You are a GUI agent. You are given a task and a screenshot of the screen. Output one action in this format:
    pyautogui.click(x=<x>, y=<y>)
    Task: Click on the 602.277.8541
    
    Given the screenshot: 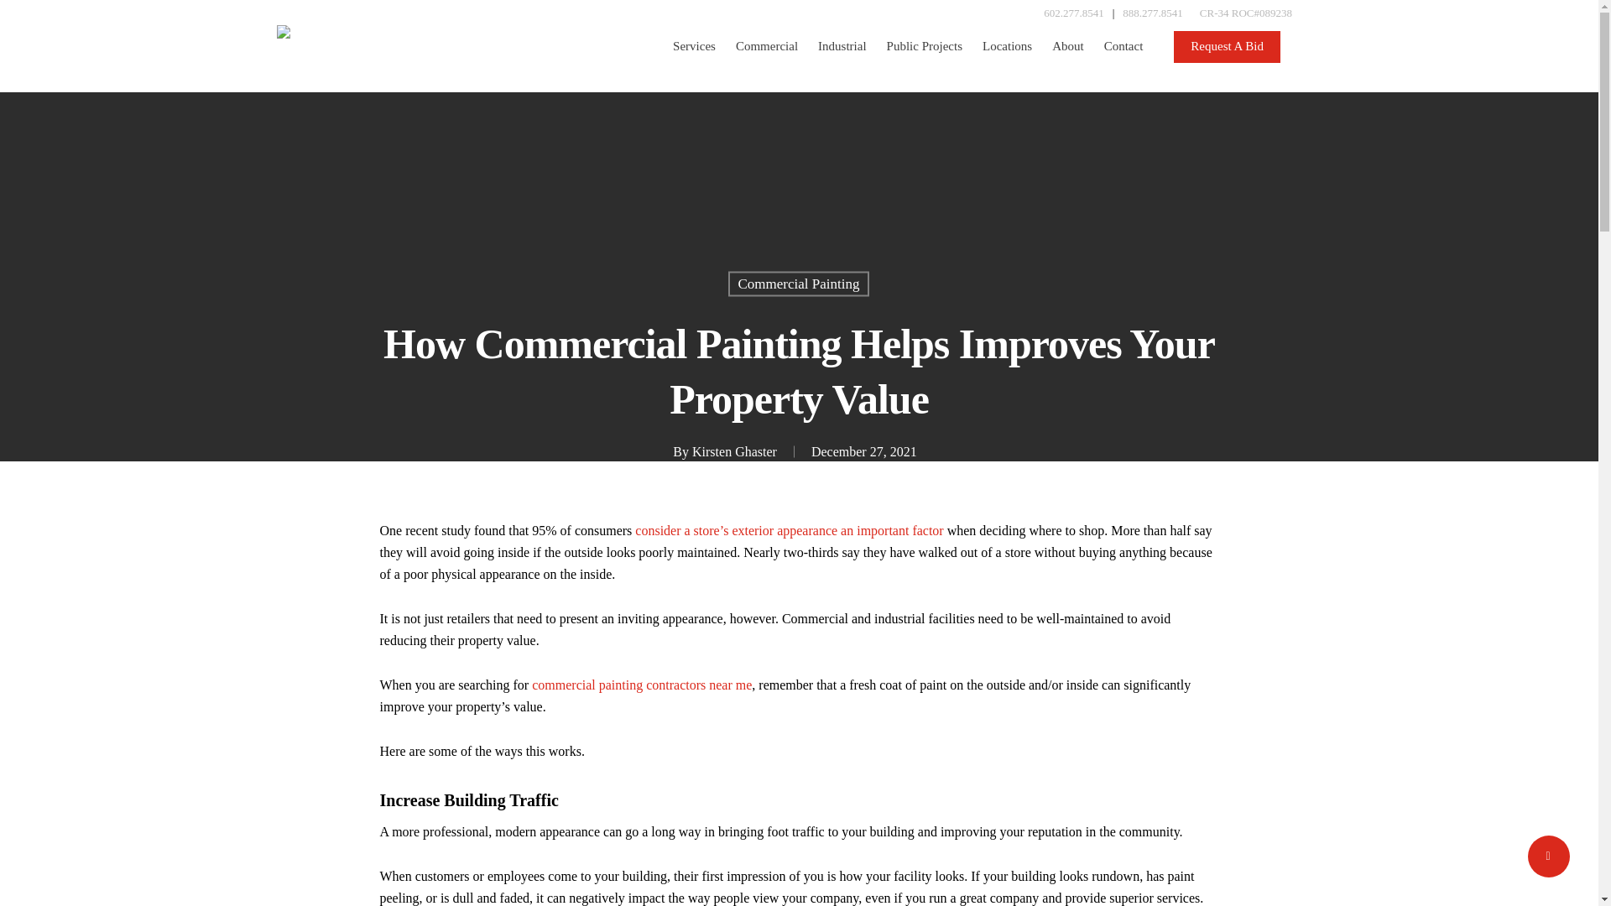 What is the action you would take?
    pyautogui.click(x=1074, y=13)
    